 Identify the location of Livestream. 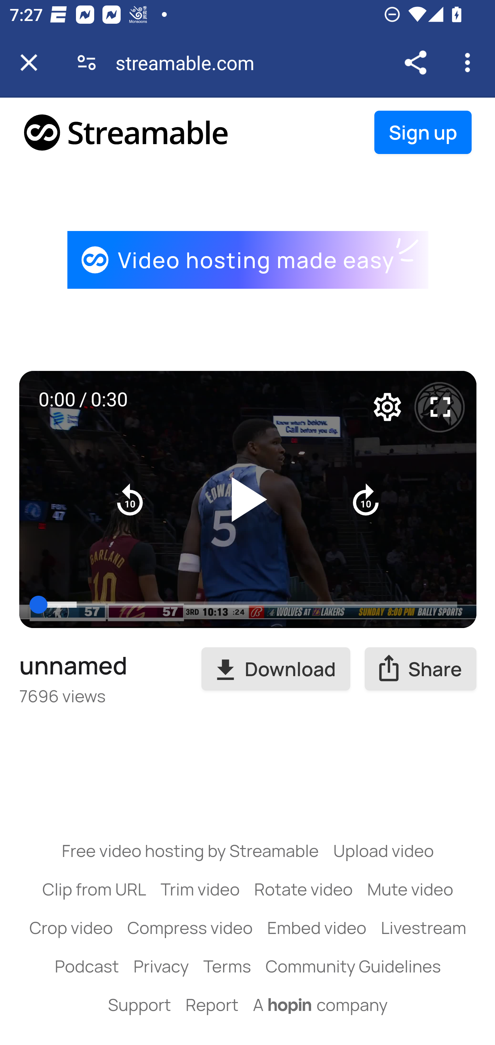
(423, 927).